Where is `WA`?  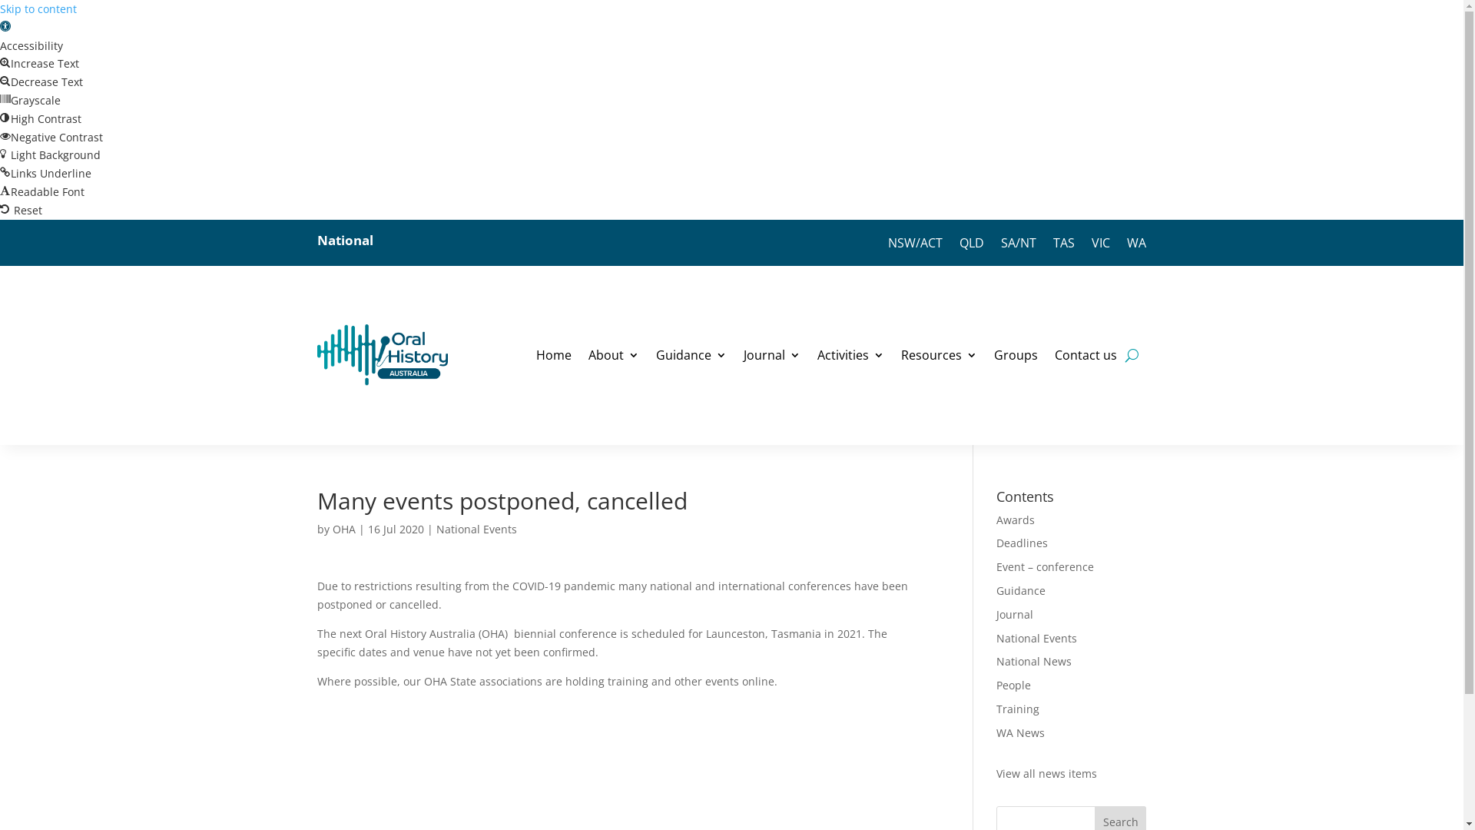
WA is located at coordinates (1137, 246).